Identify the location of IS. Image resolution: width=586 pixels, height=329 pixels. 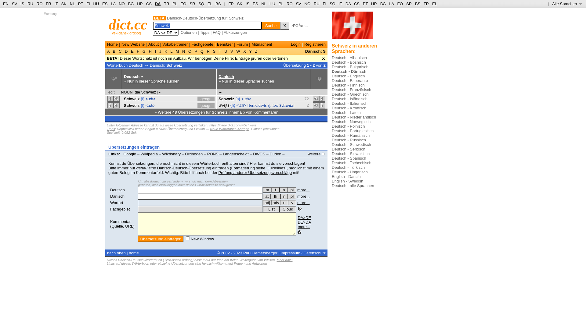
(248, 4).